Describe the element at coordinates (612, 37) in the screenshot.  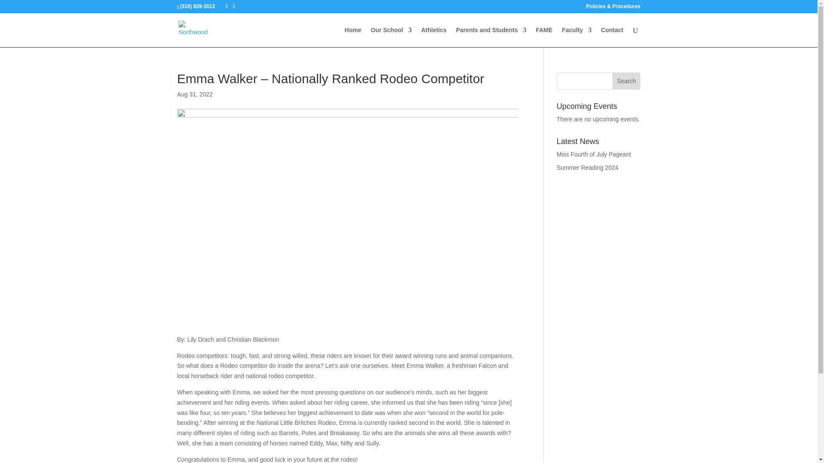
I see `Contact` at that location.